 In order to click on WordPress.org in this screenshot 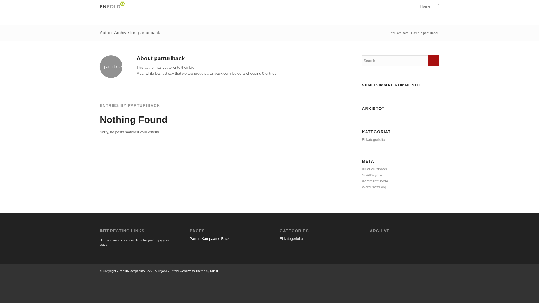, I will do `click(374, 187)`.